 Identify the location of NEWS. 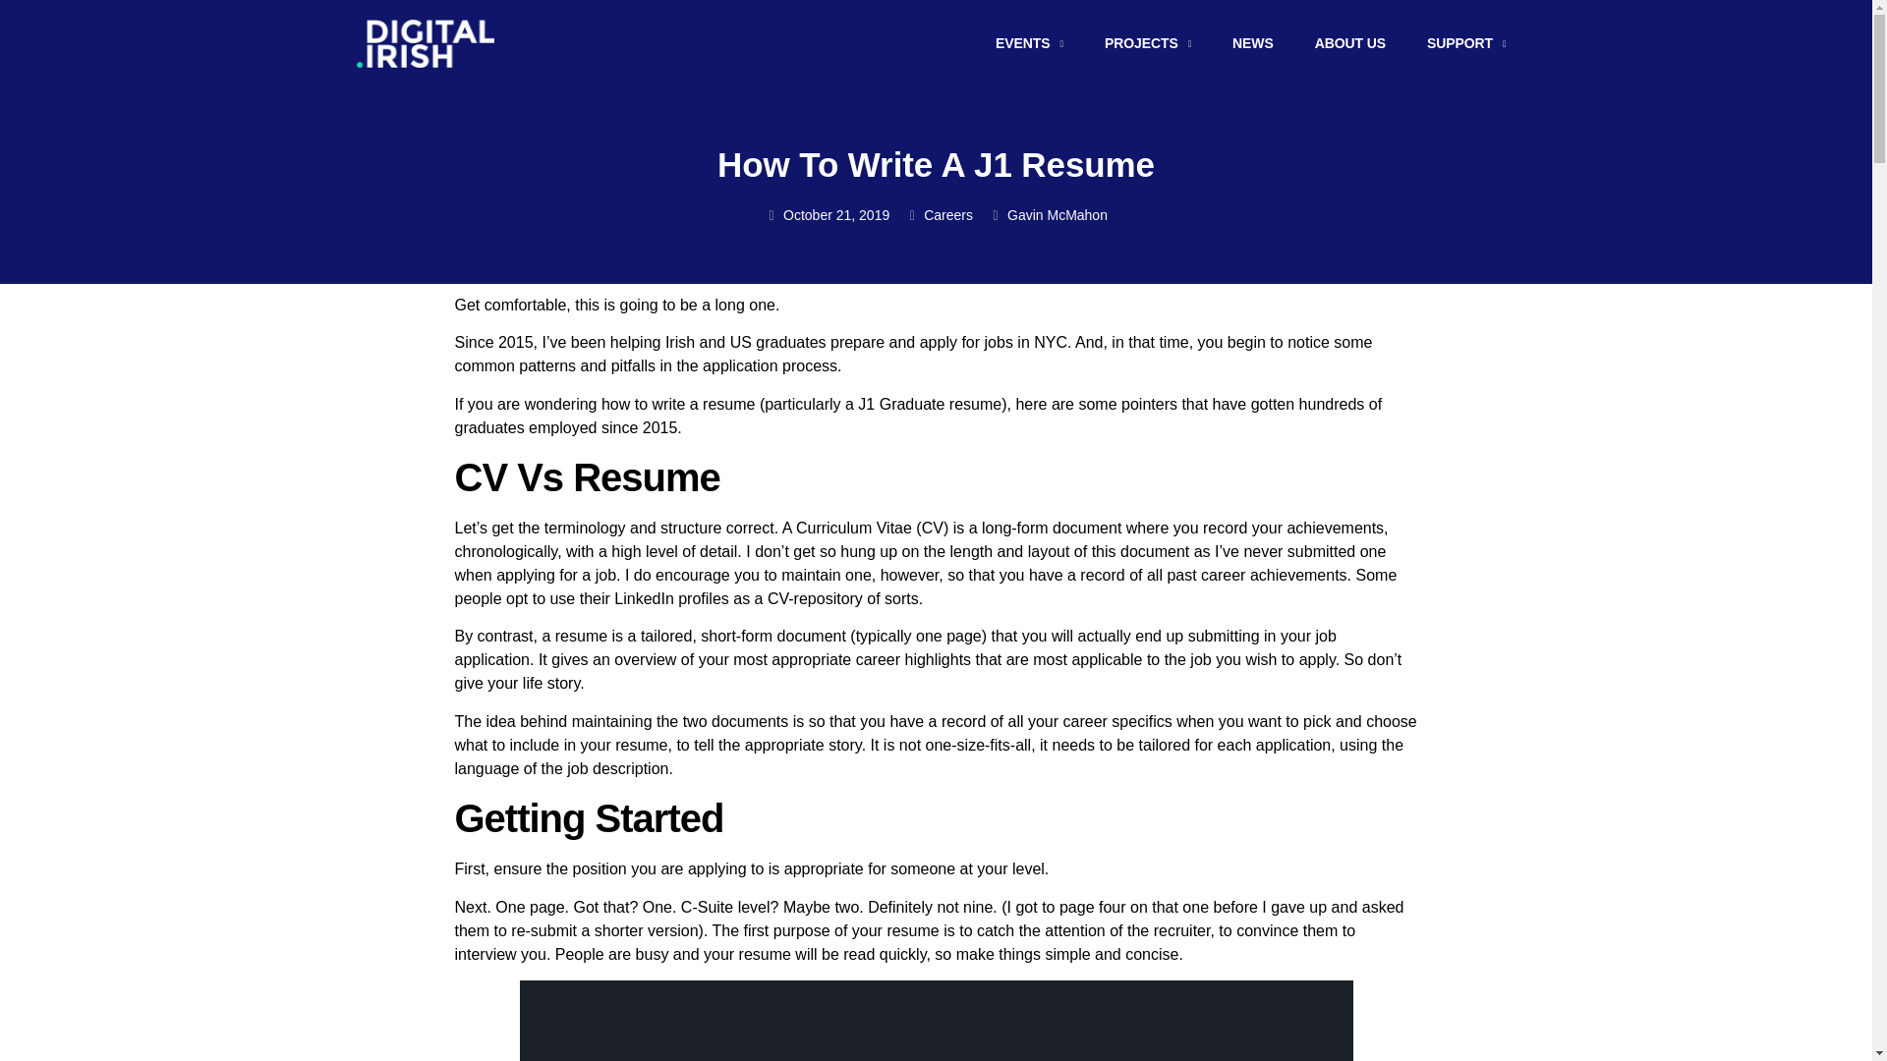
(1252, 43).